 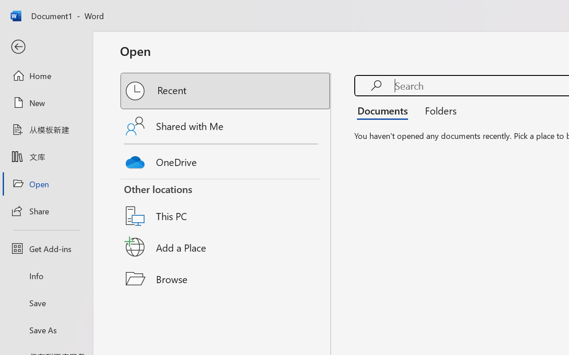 What do you see at coordinates (46, 248) in the screenshot?
I see `Get Add-ins` at bounding box center [46, 248].